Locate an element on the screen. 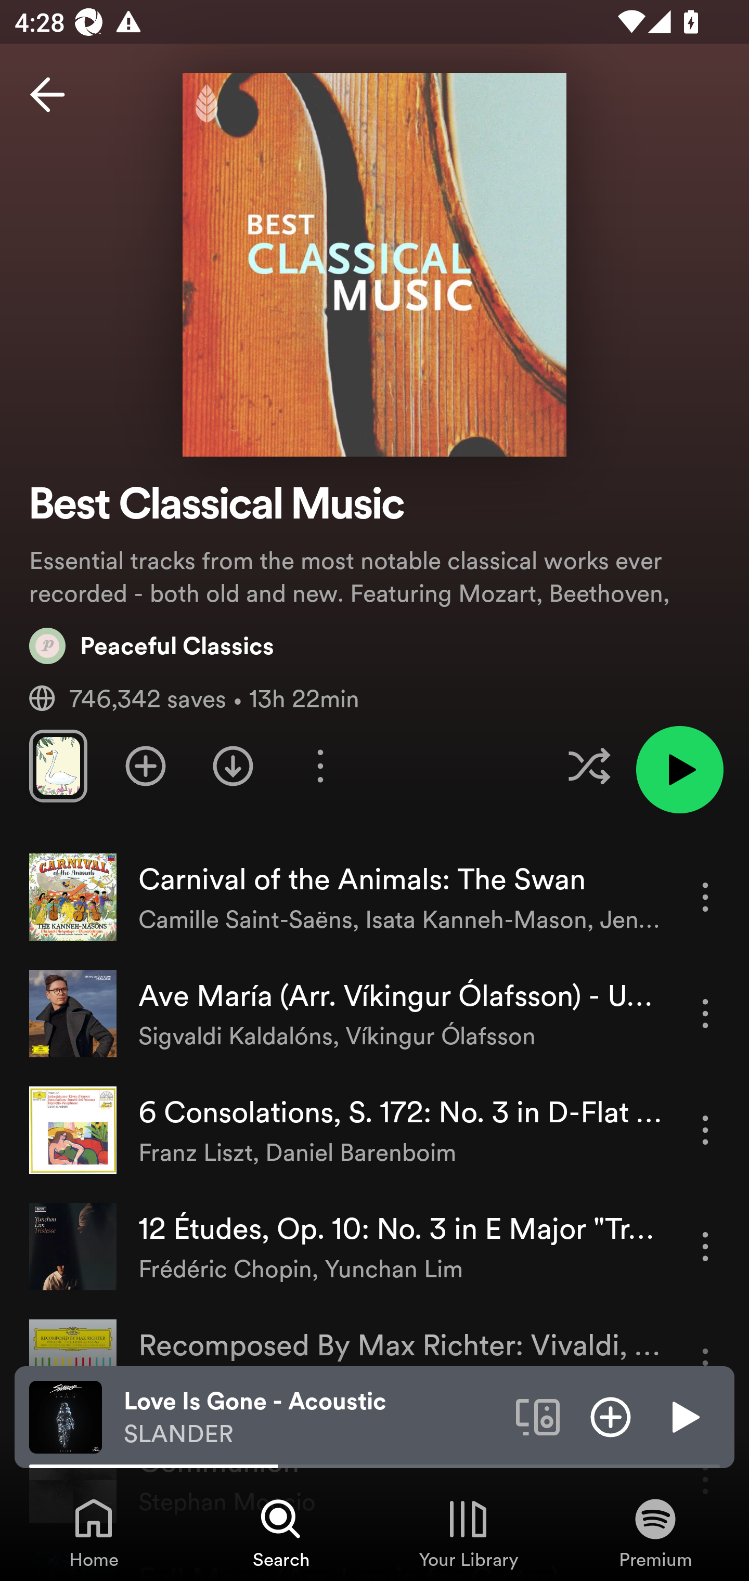 The image size is (749, 1581). Swipe through previews of tracks in this playlist. is located at coordinates (58, 766).